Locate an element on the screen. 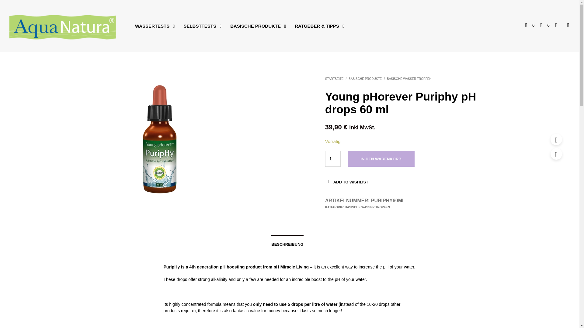 The width and height of the screenshot is (584, 328). 0 is located at coordinates (530, 26).